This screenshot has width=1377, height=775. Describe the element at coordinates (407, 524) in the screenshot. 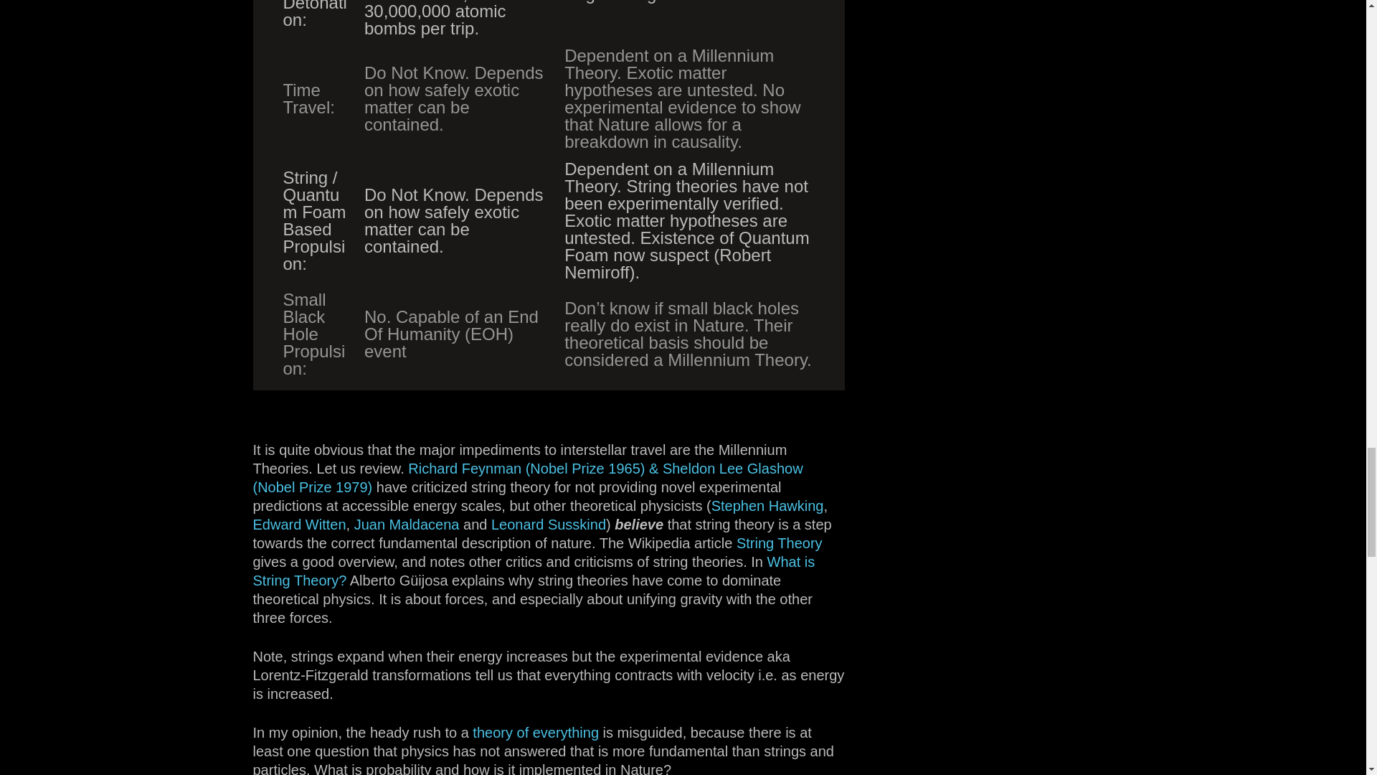

I see `Juan Maldacena` at that location.